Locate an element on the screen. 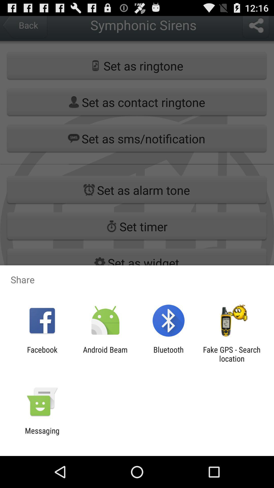  choose android beam icon is located at coordinates (105, 354).